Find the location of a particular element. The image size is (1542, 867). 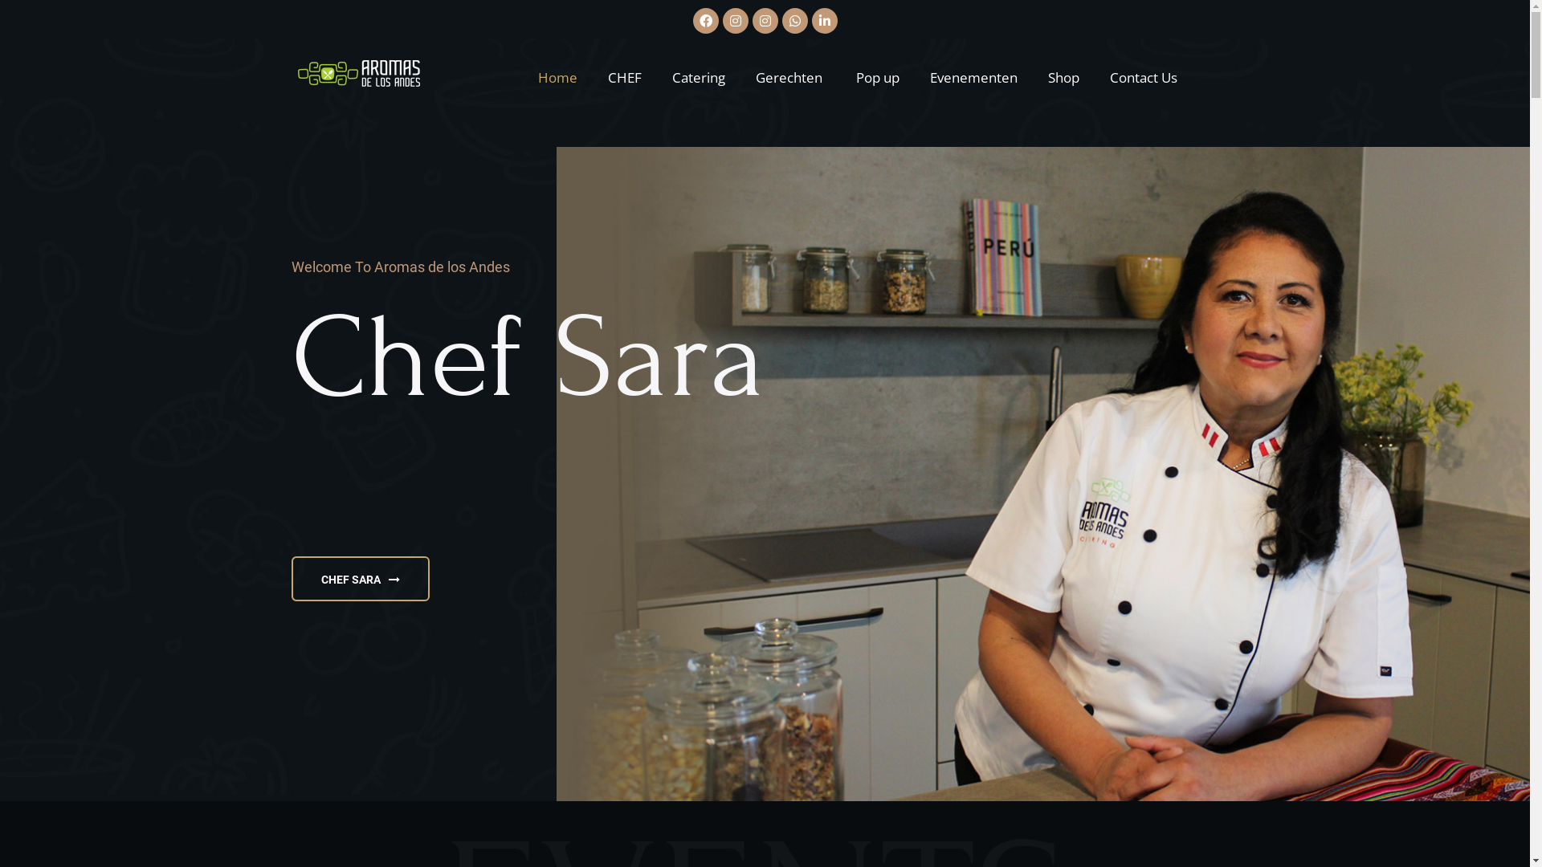

CHEF is located at coordinates (625, 77).